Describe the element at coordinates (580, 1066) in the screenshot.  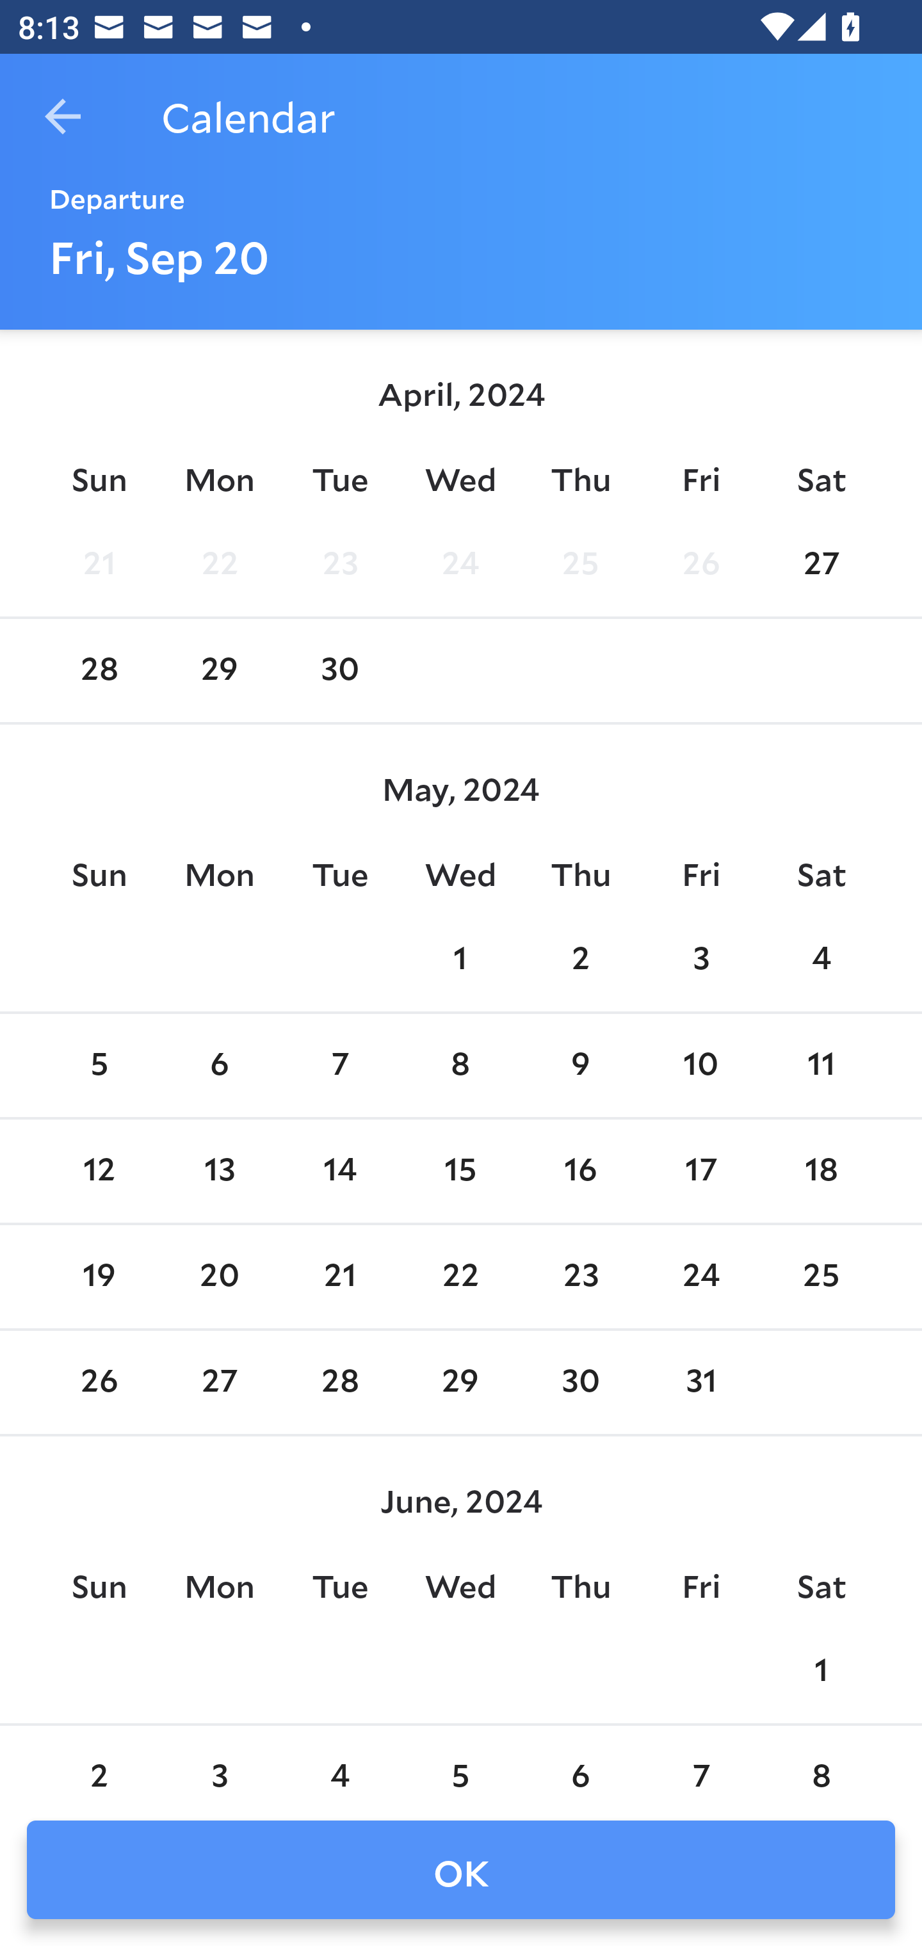
I see `9` at that location.